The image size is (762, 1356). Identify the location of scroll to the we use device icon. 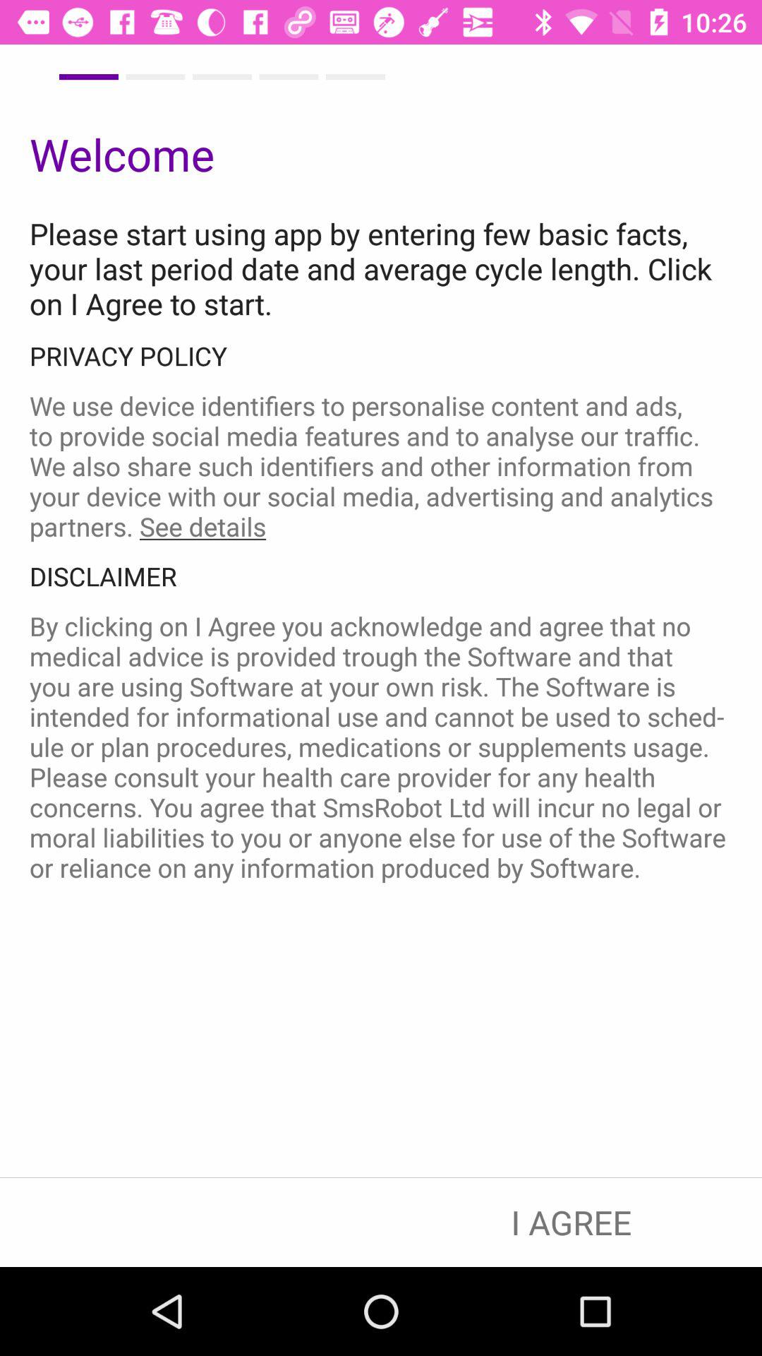
(381, 466).